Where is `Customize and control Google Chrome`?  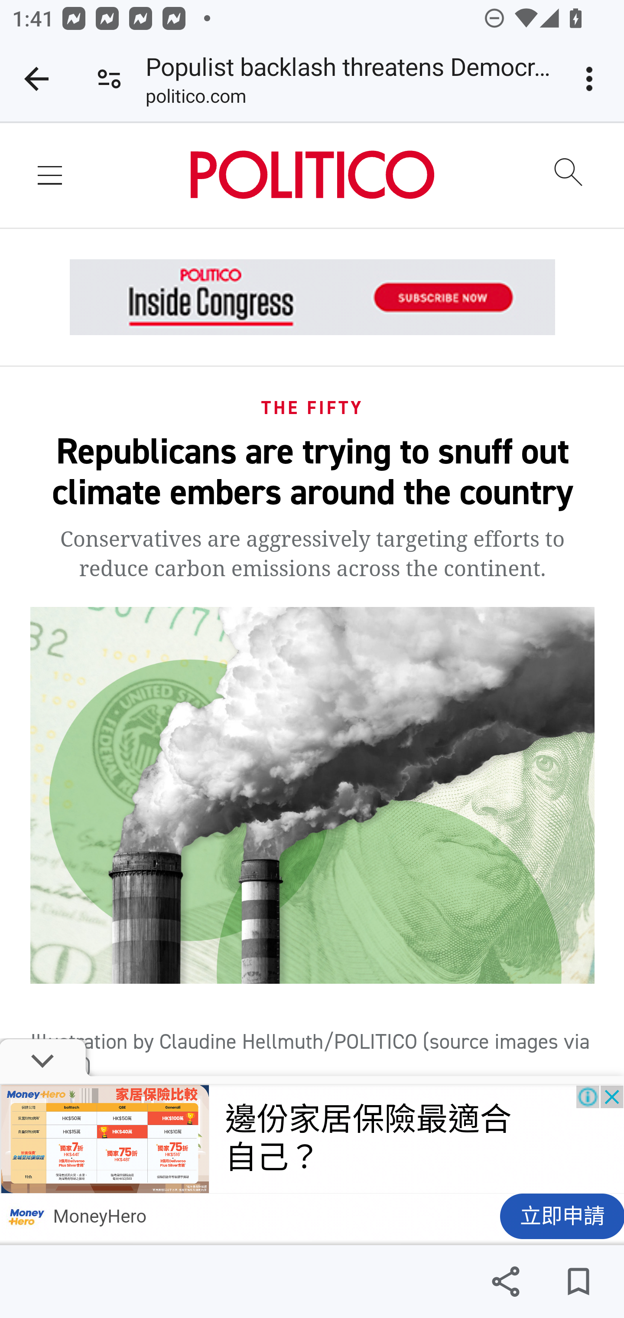
Customize and control Google Chrome is located at coordinates (592, 79).